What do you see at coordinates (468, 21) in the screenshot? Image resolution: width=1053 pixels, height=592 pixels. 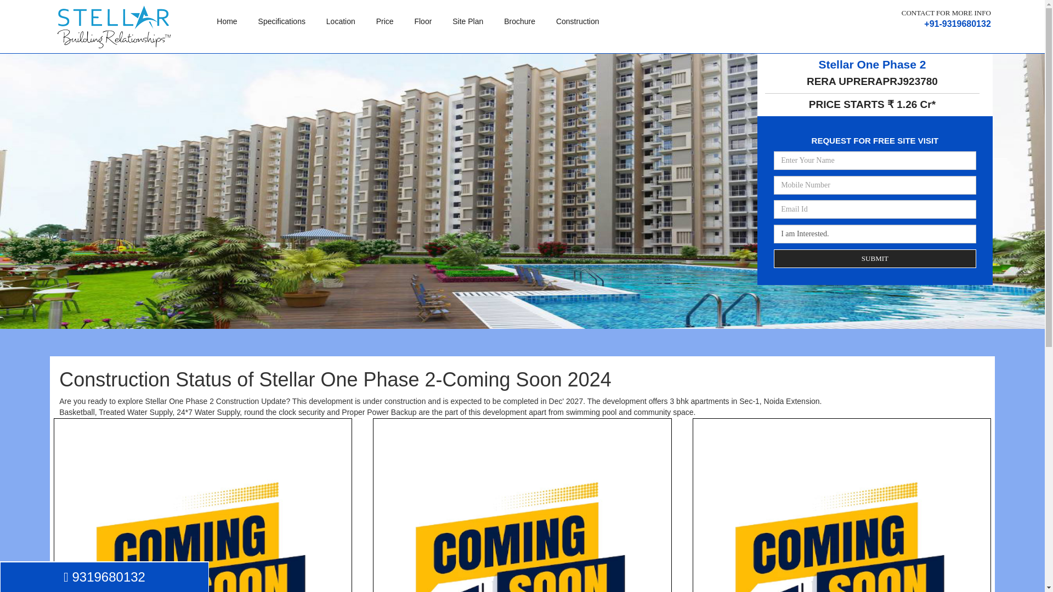 I see `Site Plan` at bounding box center [468, 21].